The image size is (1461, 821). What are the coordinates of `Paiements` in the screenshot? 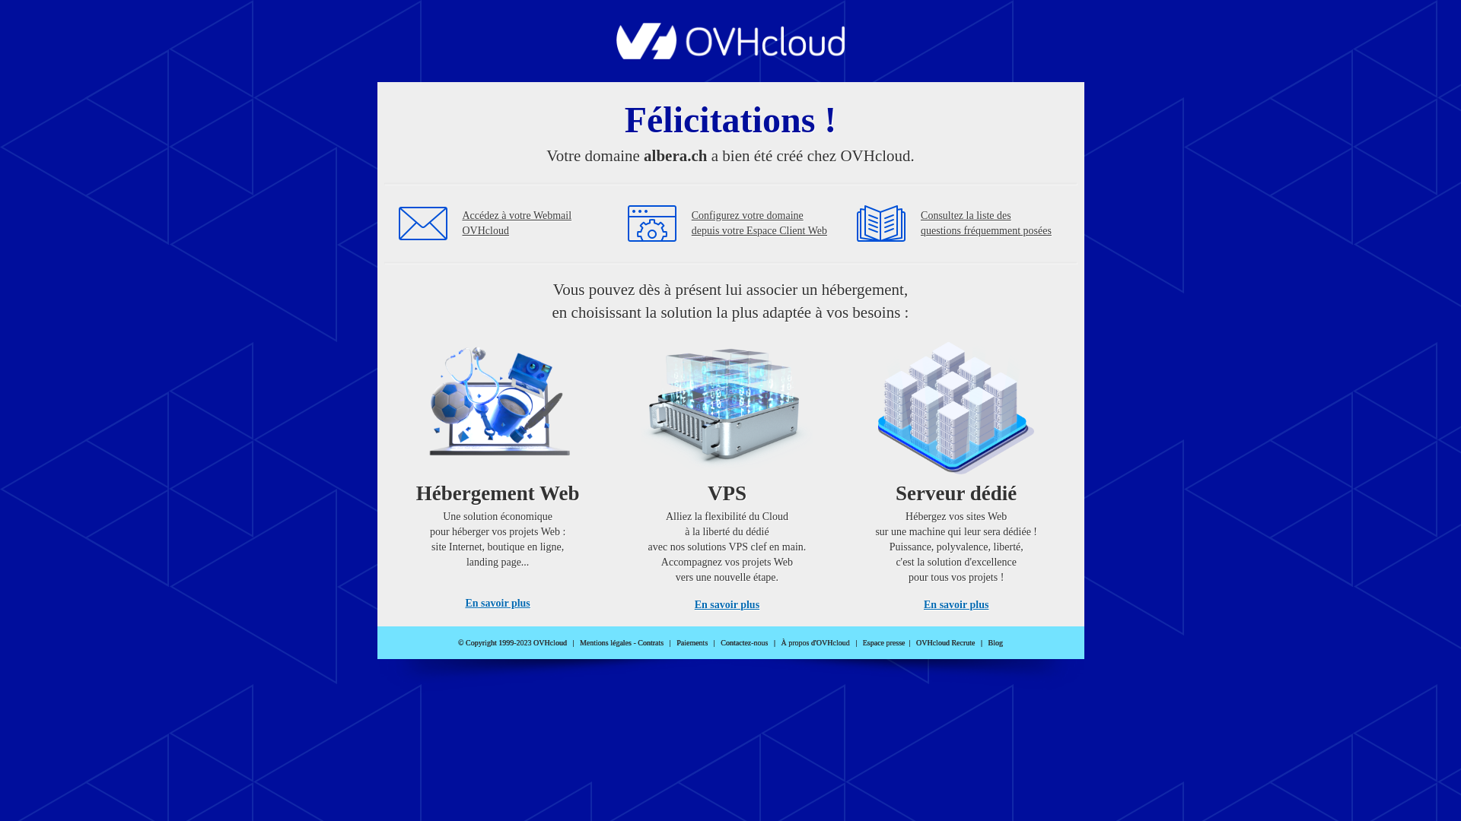 It's located at (692, 643).